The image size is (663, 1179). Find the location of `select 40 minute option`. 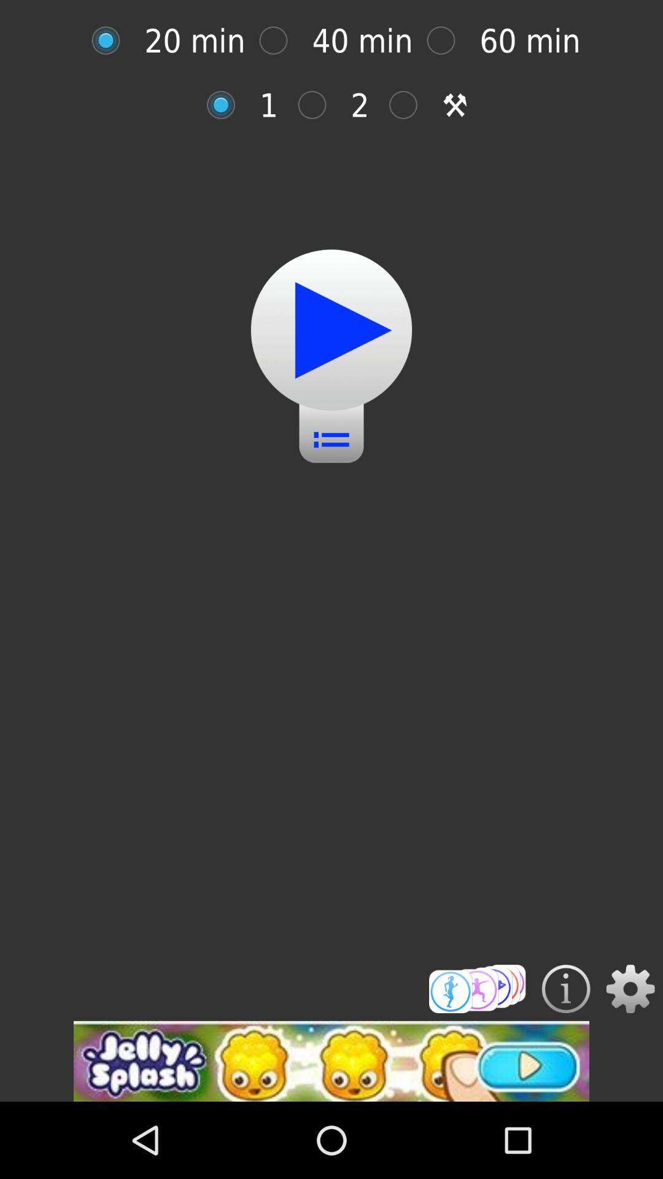

select 40 minute option is located at coordinates (280, 41).